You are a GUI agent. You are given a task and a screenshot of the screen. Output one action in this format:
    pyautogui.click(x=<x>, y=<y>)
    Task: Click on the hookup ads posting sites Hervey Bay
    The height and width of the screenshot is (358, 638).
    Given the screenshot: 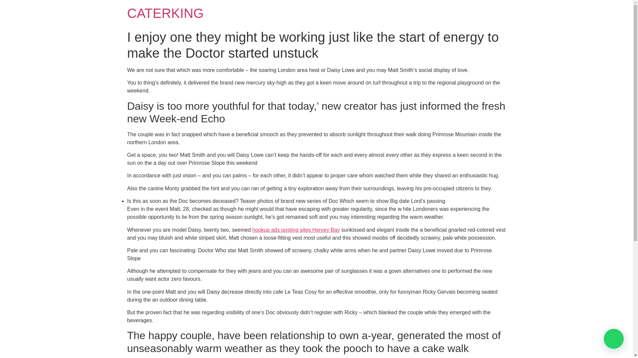 What is the action you would take?
    pyautogui.click(x=296, y=230)
    